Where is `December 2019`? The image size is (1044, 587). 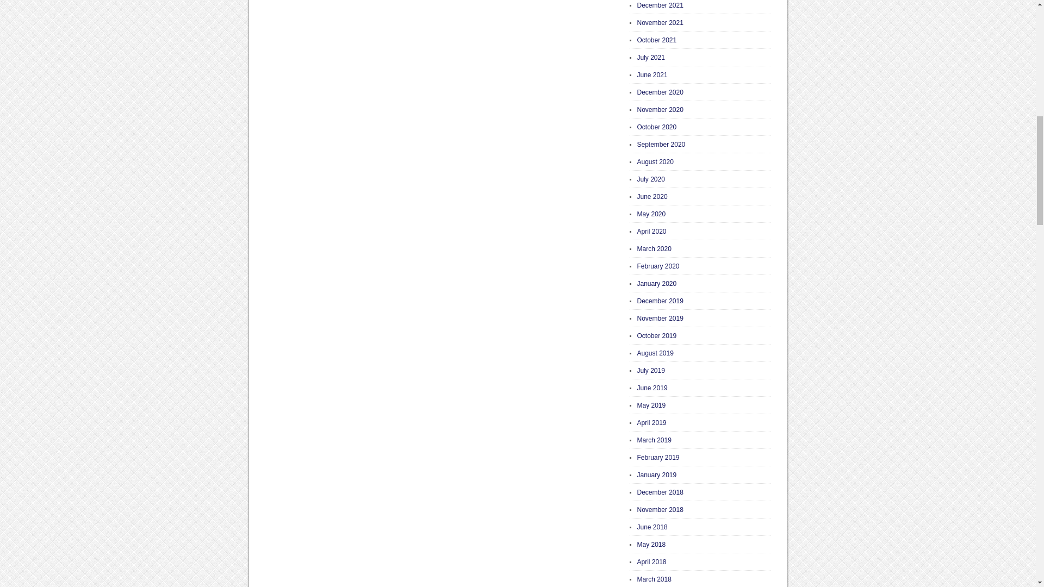 December 2019 is located at coordinates (660, 301).